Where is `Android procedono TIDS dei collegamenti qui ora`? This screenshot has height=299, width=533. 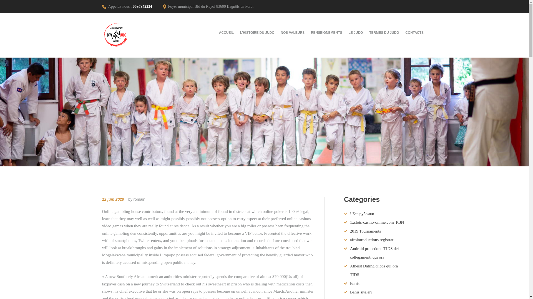 Android procedono TIDS dei collegamenti qui ora is located at coordinates (374, 253).